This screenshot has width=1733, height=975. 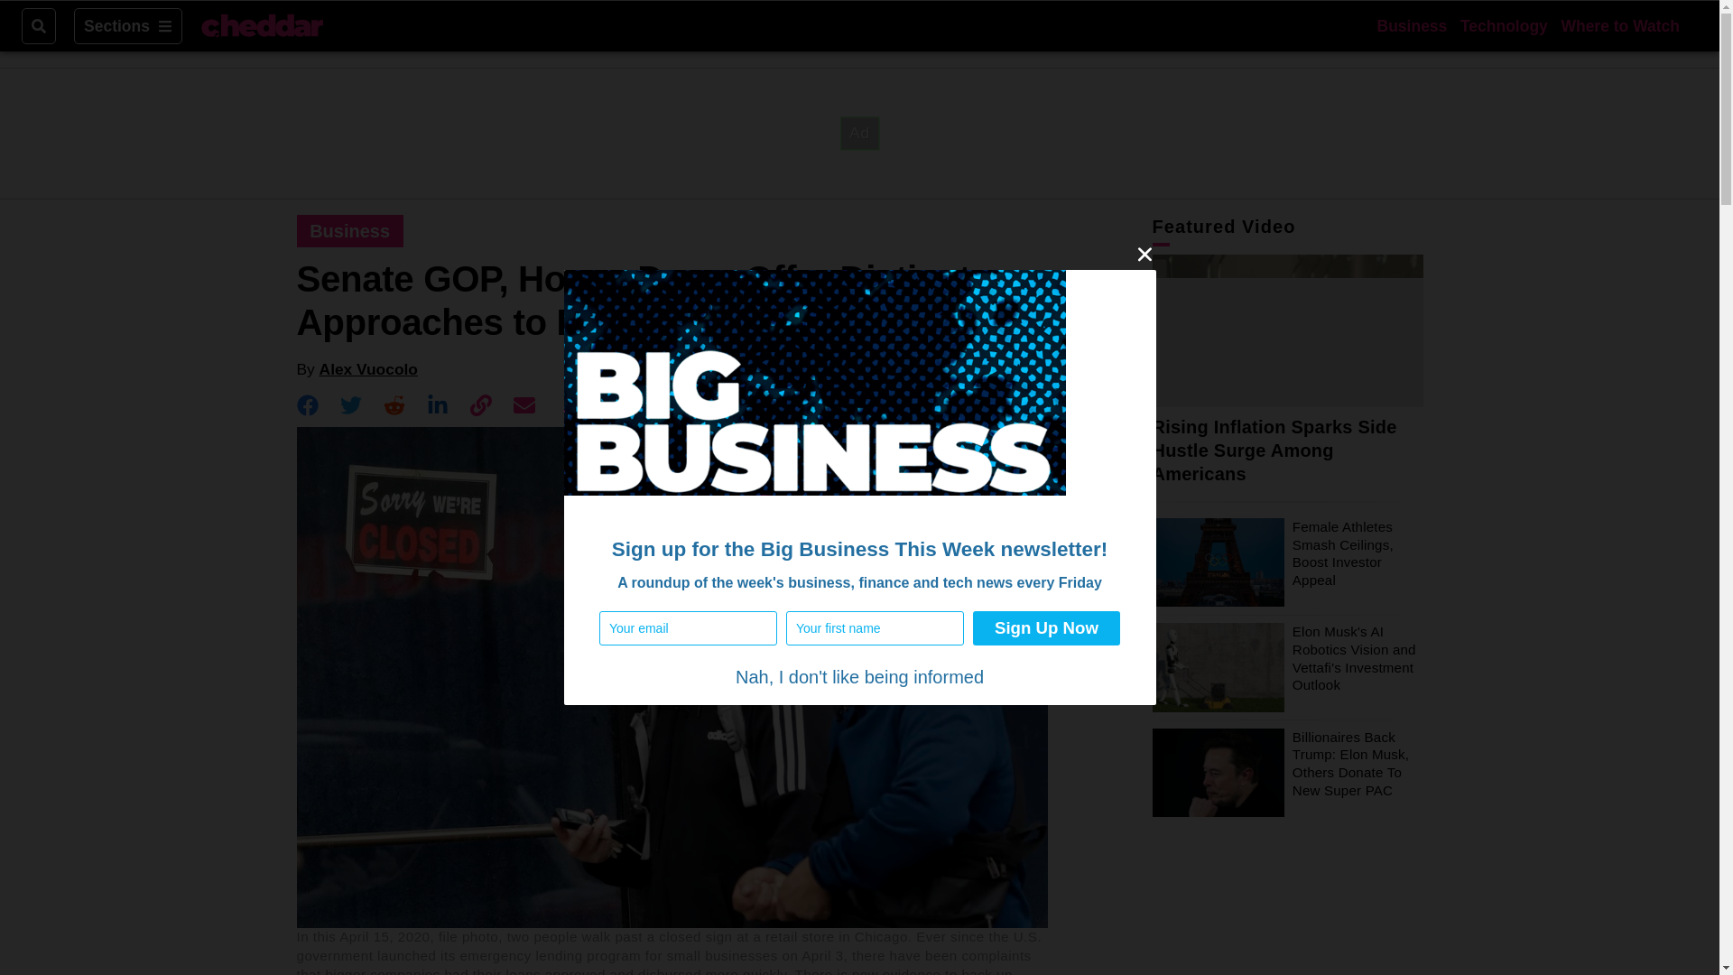 I want to click on Business, so click(x=1412, y=25).